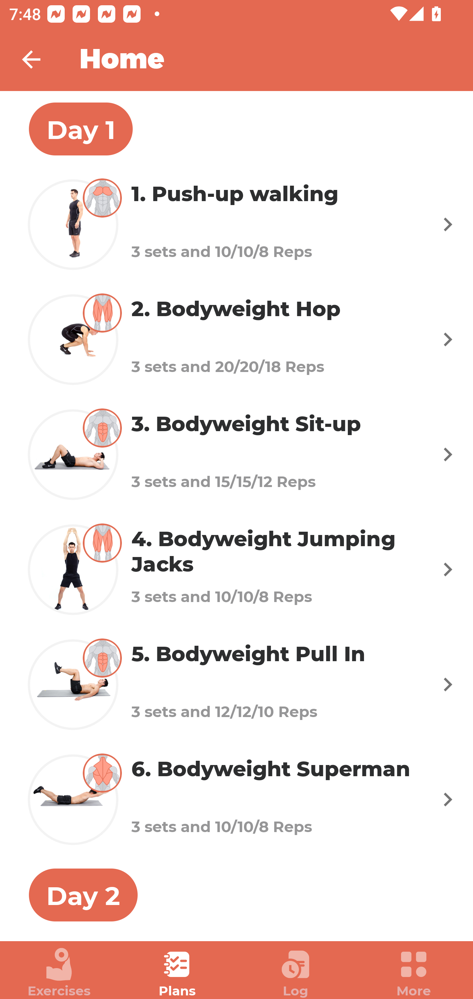 This screenshot has width=473, height=999. Describe the element at coordinates (236, 685) in the screenshot. I see `5. Bodyweight Pull In 3 sets and 12/12/10 Reps` at that location.